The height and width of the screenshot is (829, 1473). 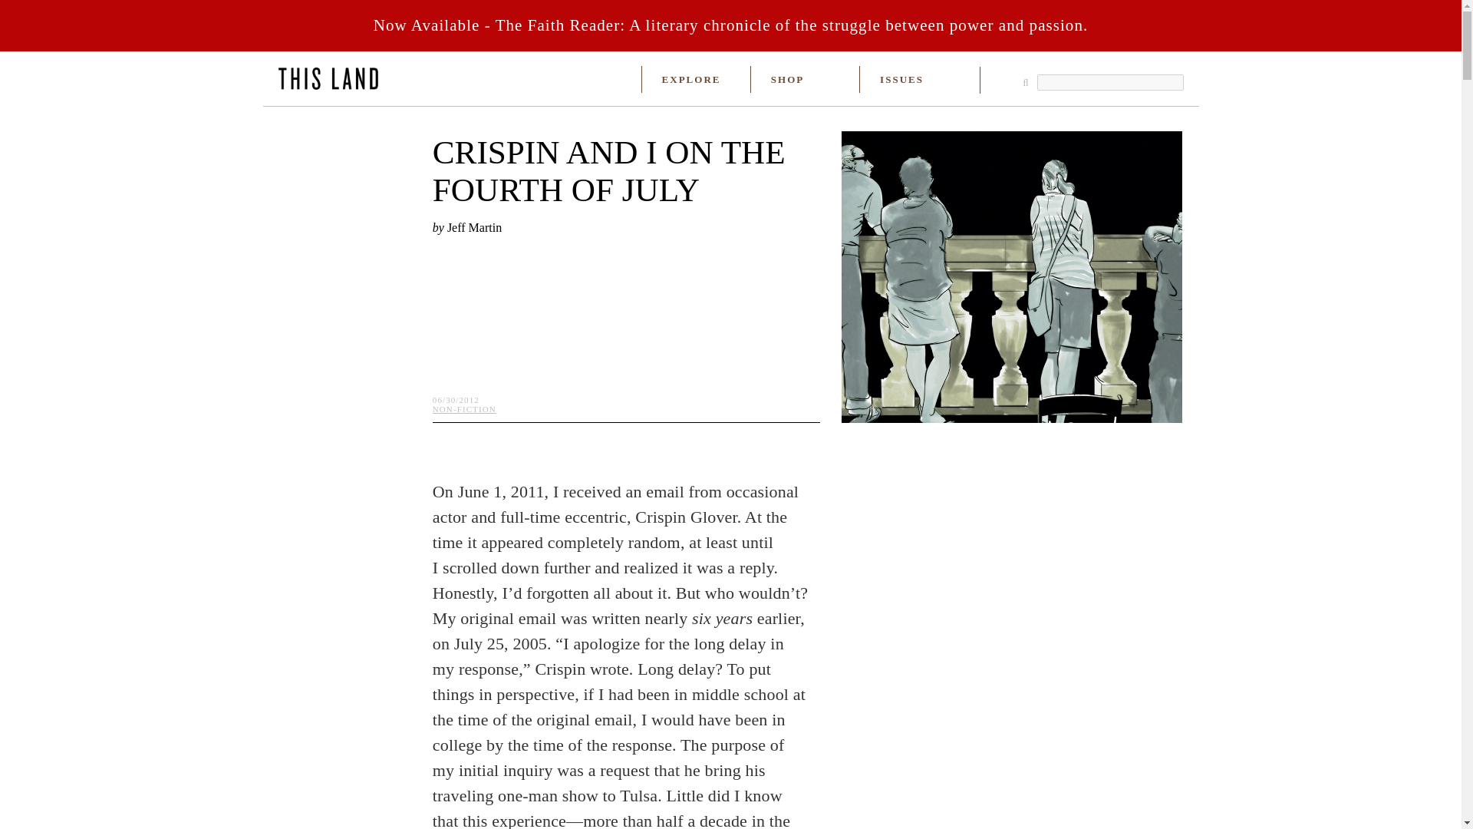 What do you see at coordinates (787, 80) in the screenshot?
I see `SHOP` at bounding box center [787, 80].